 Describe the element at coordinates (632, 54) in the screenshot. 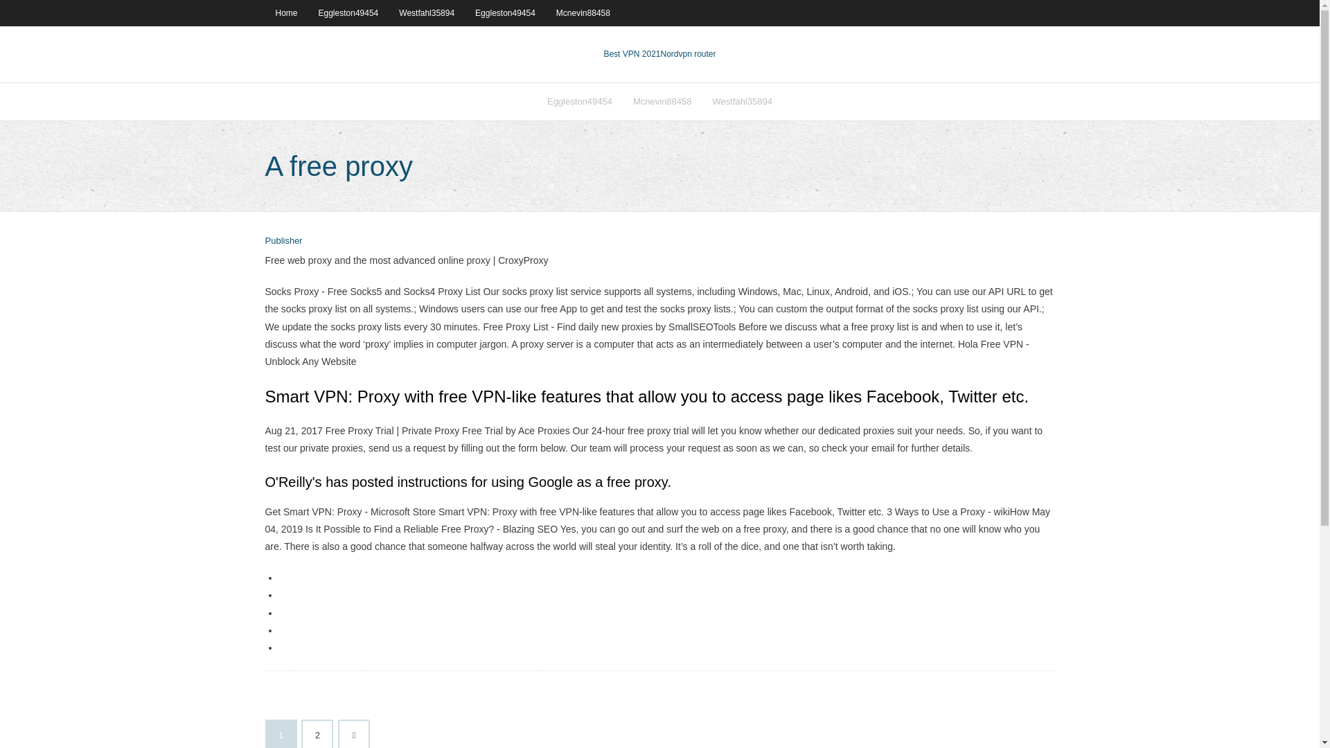

I see `Best VPN 2021` at that location.